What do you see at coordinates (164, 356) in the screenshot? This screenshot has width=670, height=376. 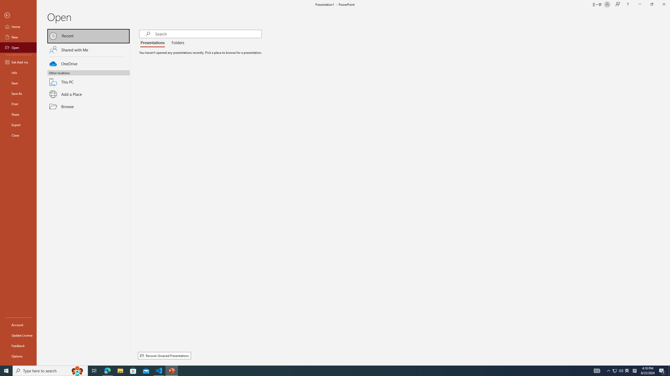 I see `Recover Unsaved Presentations` at bounding box center [164, 356].